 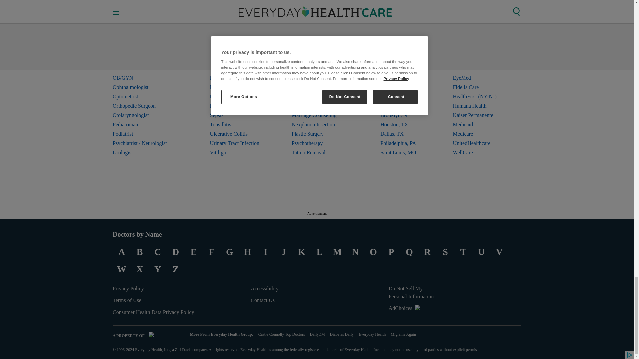 I want to click on General Practitioner, so click(x=145, y=69).